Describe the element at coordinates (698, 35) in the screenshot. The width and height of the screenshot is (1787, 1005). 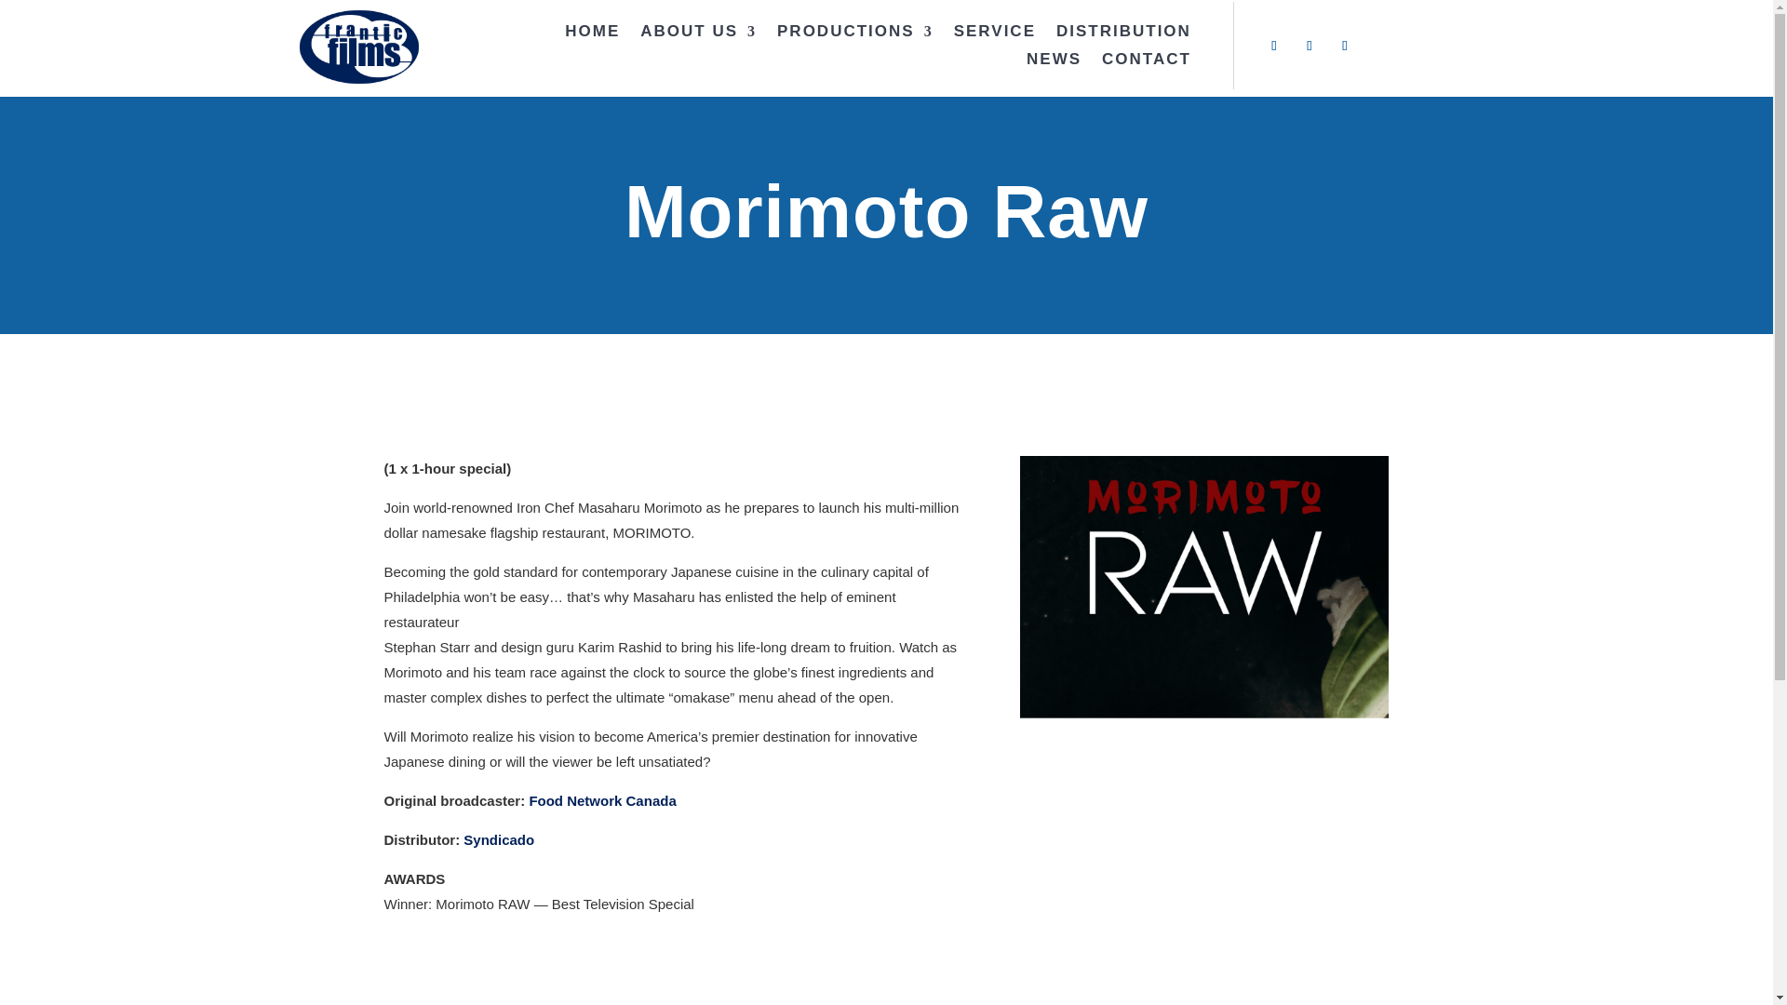
I see `ABOUT US` at that location.